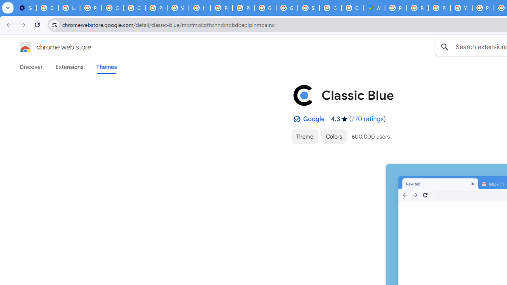 The image size is (507, 285). I want to click on Sign in - Google Accounts, so click(309, 8).